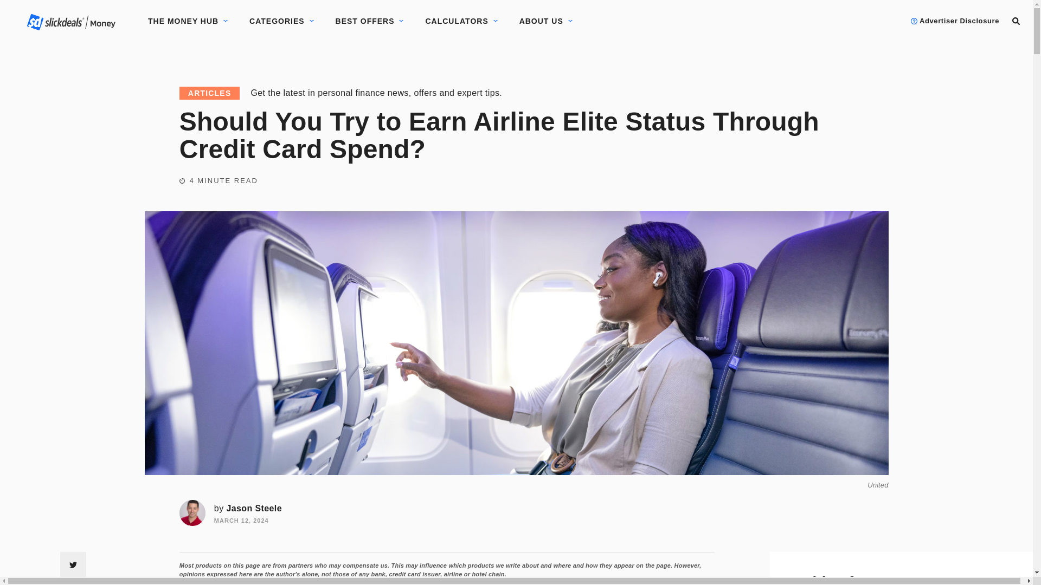  Describe the element at coordinates (364, 21) in the screenshot. I see `BEST OFFERS` at that location.